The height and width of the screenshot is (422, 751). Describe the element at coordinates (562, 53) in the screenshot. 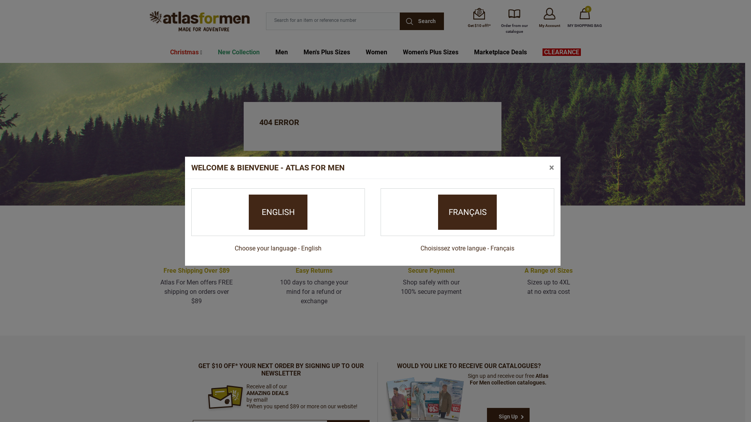

I see ` CLEARANCE ` at that location.